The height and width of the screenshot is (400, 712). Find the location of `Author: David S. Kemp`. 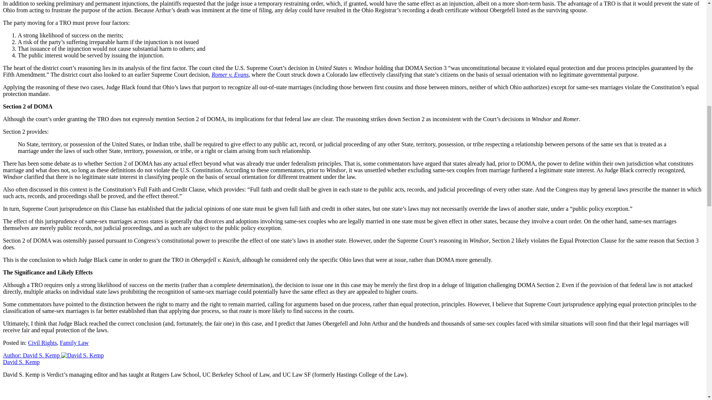

Author: David S. Kemp is located at coordinates (53, 355).